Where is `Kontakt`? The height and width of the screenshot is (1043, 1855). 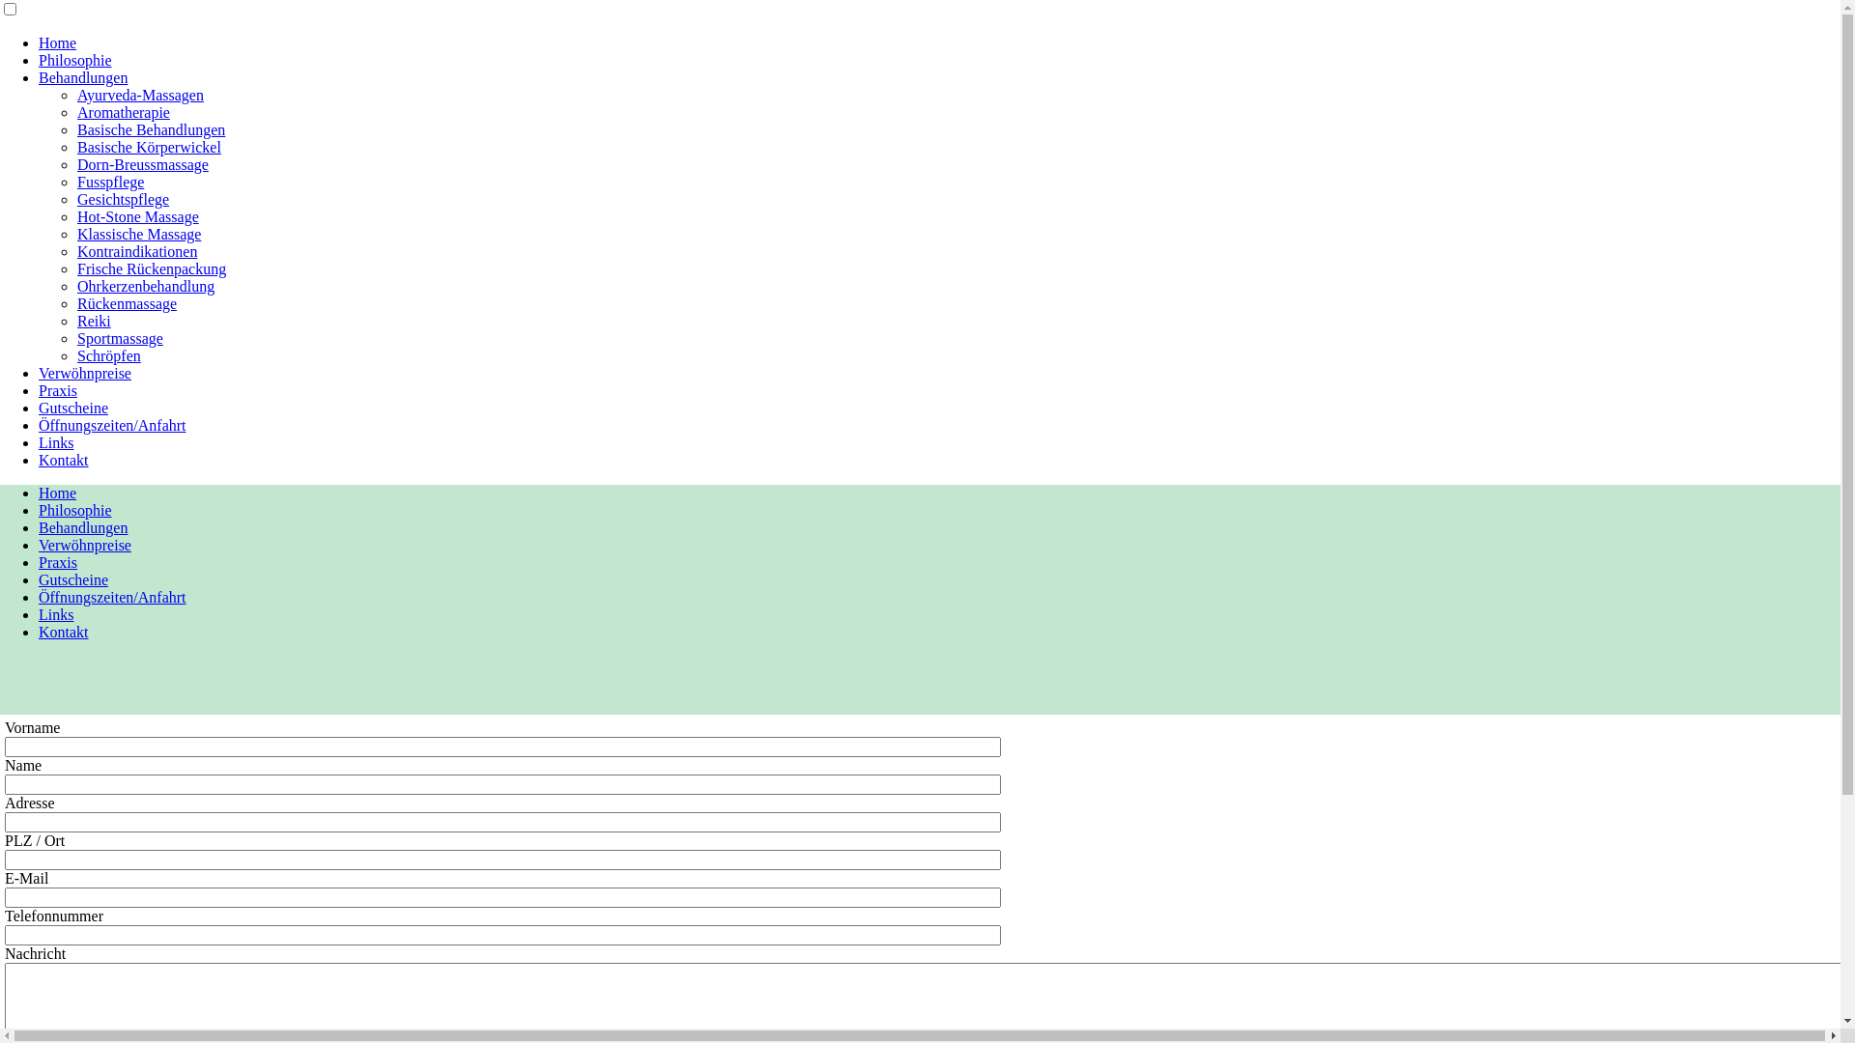 Kontakt is located at coordinates (64, 632).